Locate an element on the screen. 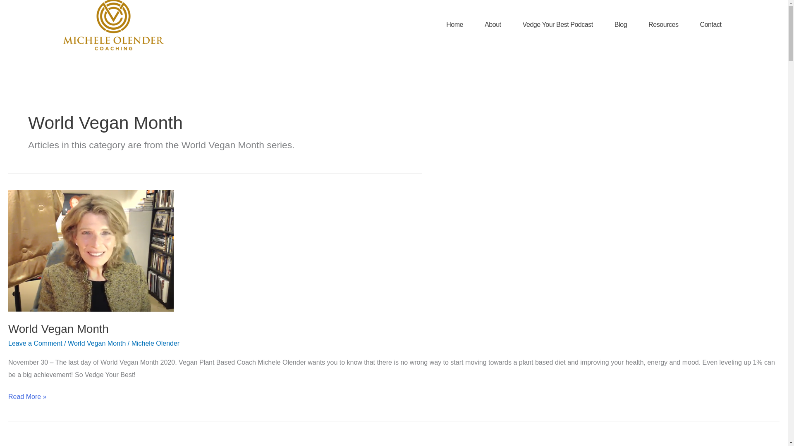  Resources is located at coordinates (663, 25).